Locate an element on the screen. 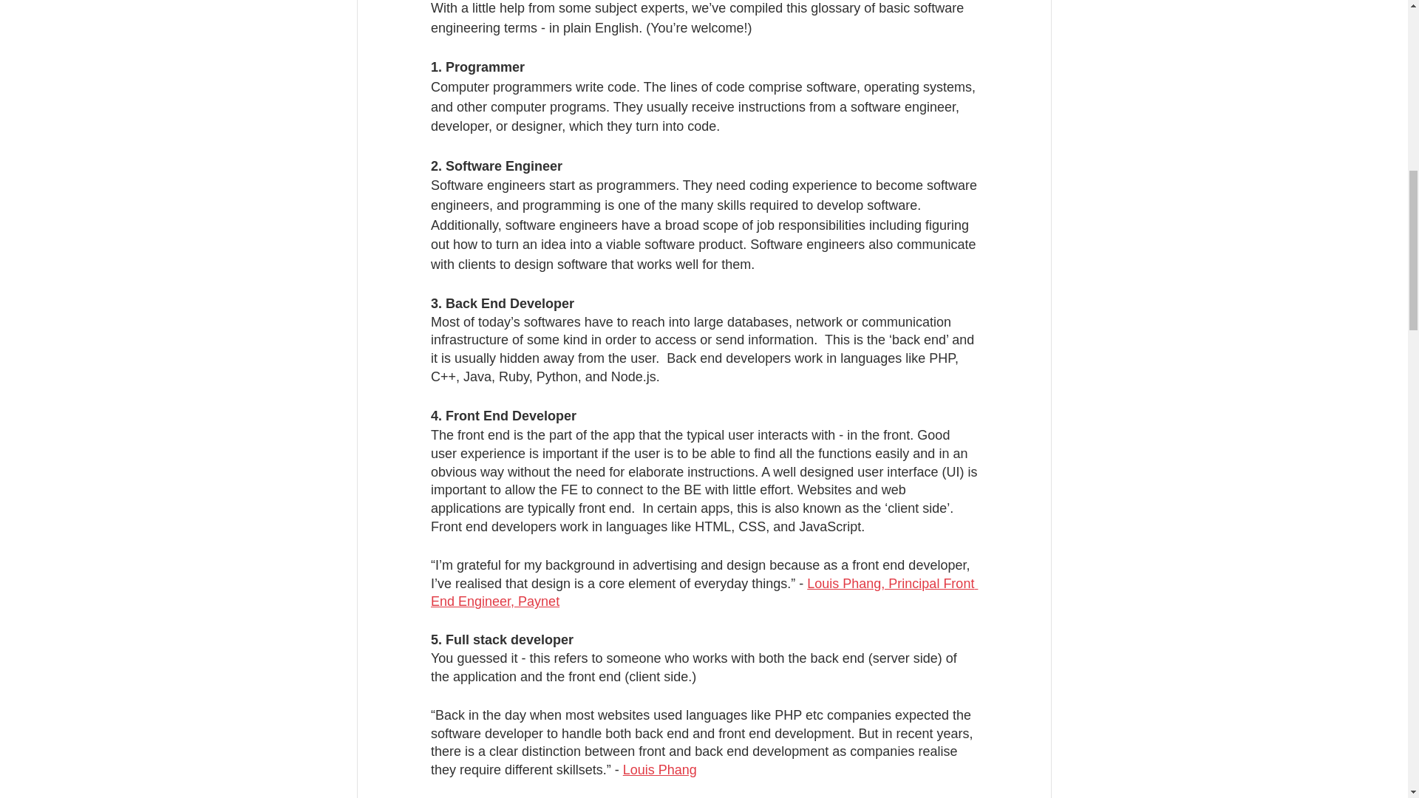  Louis Phang is located at coordinates (659, 770).